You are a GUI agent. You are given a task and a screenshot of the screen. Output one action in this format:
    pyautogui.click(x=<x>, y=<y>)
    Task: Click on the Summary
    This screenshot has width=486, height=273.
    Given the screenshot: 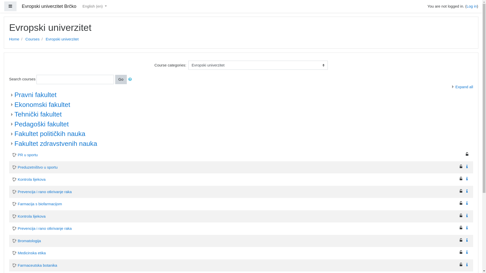 What is the action you would take?
    pyautogui.click(x=467, y=228)
    